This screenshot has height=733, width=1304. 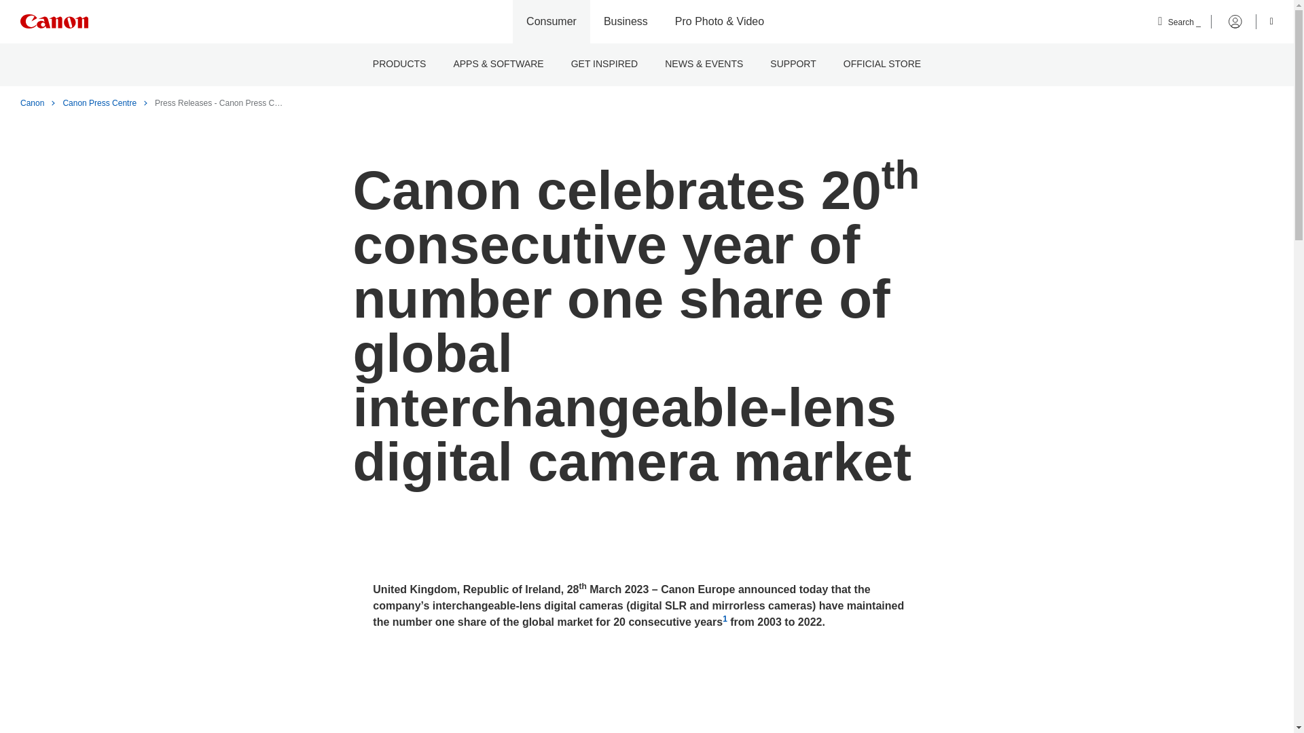 What do you see at coordinates (399, 64) in the screenshot?
I see `PRODUCTS` at bounding box center [399, 64].